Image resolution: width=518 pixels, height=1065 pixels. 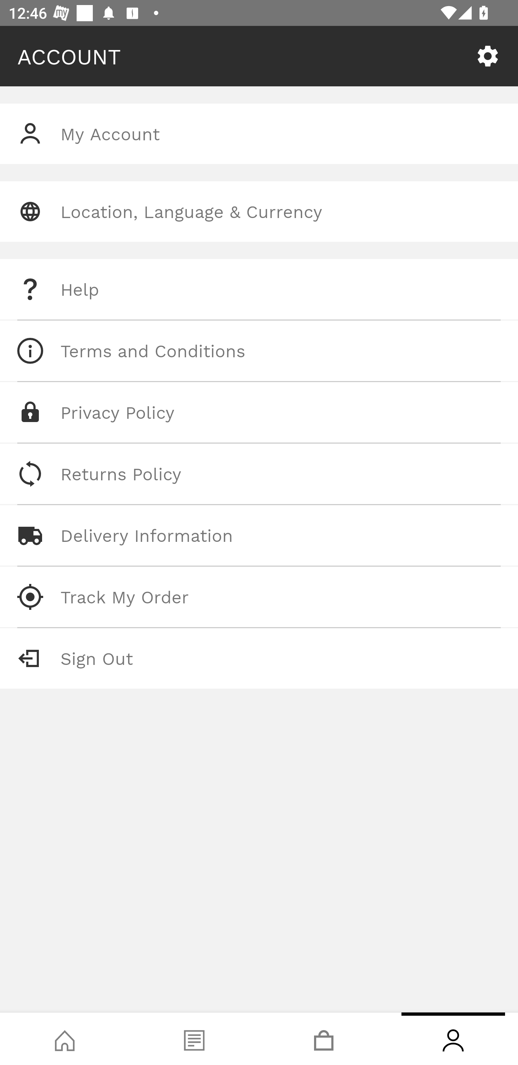 I want to click on Account, tab, 4 of 4, so click(x=453, y=1039).